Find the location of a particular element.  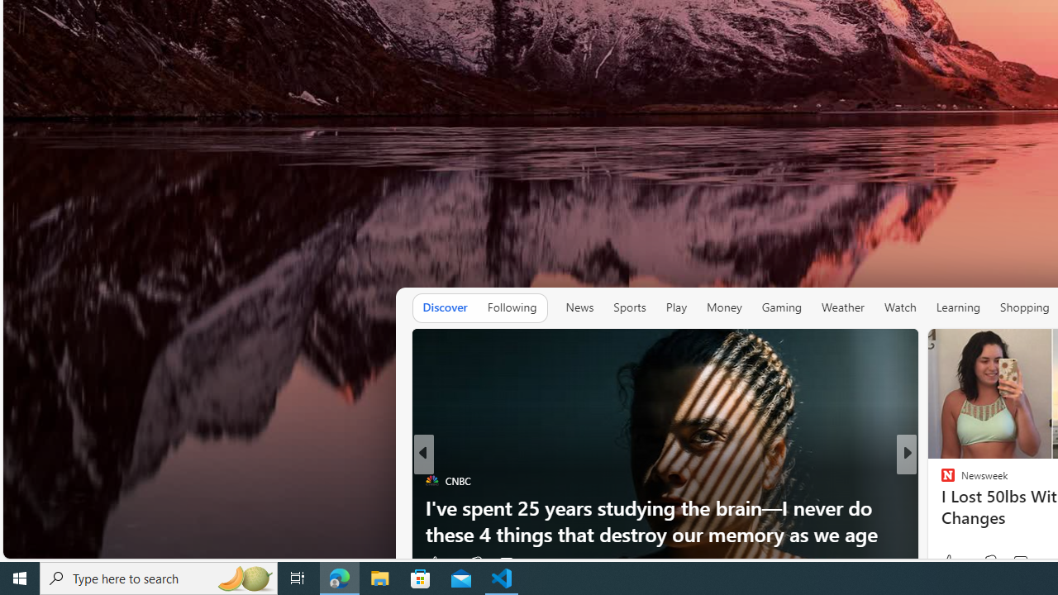

358 Like is located at coordinates (952, 563).